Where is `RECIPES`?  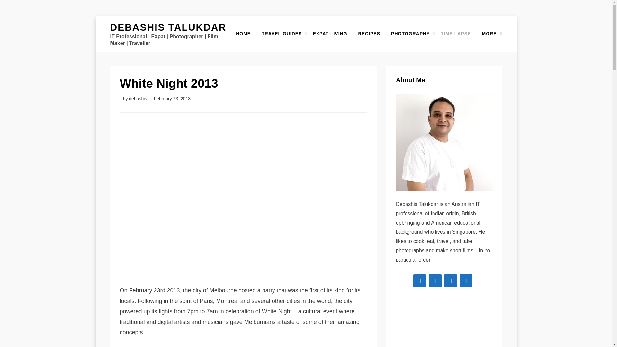
RECIPES is located at coordinates (369, 33).